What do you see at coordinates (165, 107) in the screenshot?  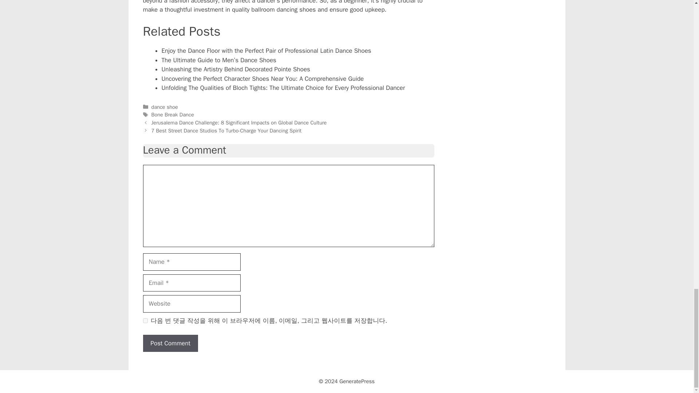 I see `dance shoe` at bounding box center [165, 107].